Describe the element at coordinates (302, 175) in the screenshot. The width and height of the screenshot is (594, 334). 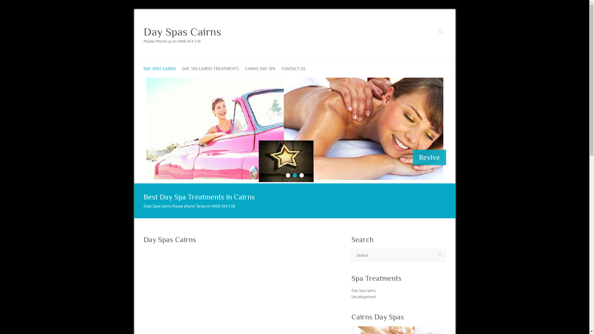
I see `3` at that location.